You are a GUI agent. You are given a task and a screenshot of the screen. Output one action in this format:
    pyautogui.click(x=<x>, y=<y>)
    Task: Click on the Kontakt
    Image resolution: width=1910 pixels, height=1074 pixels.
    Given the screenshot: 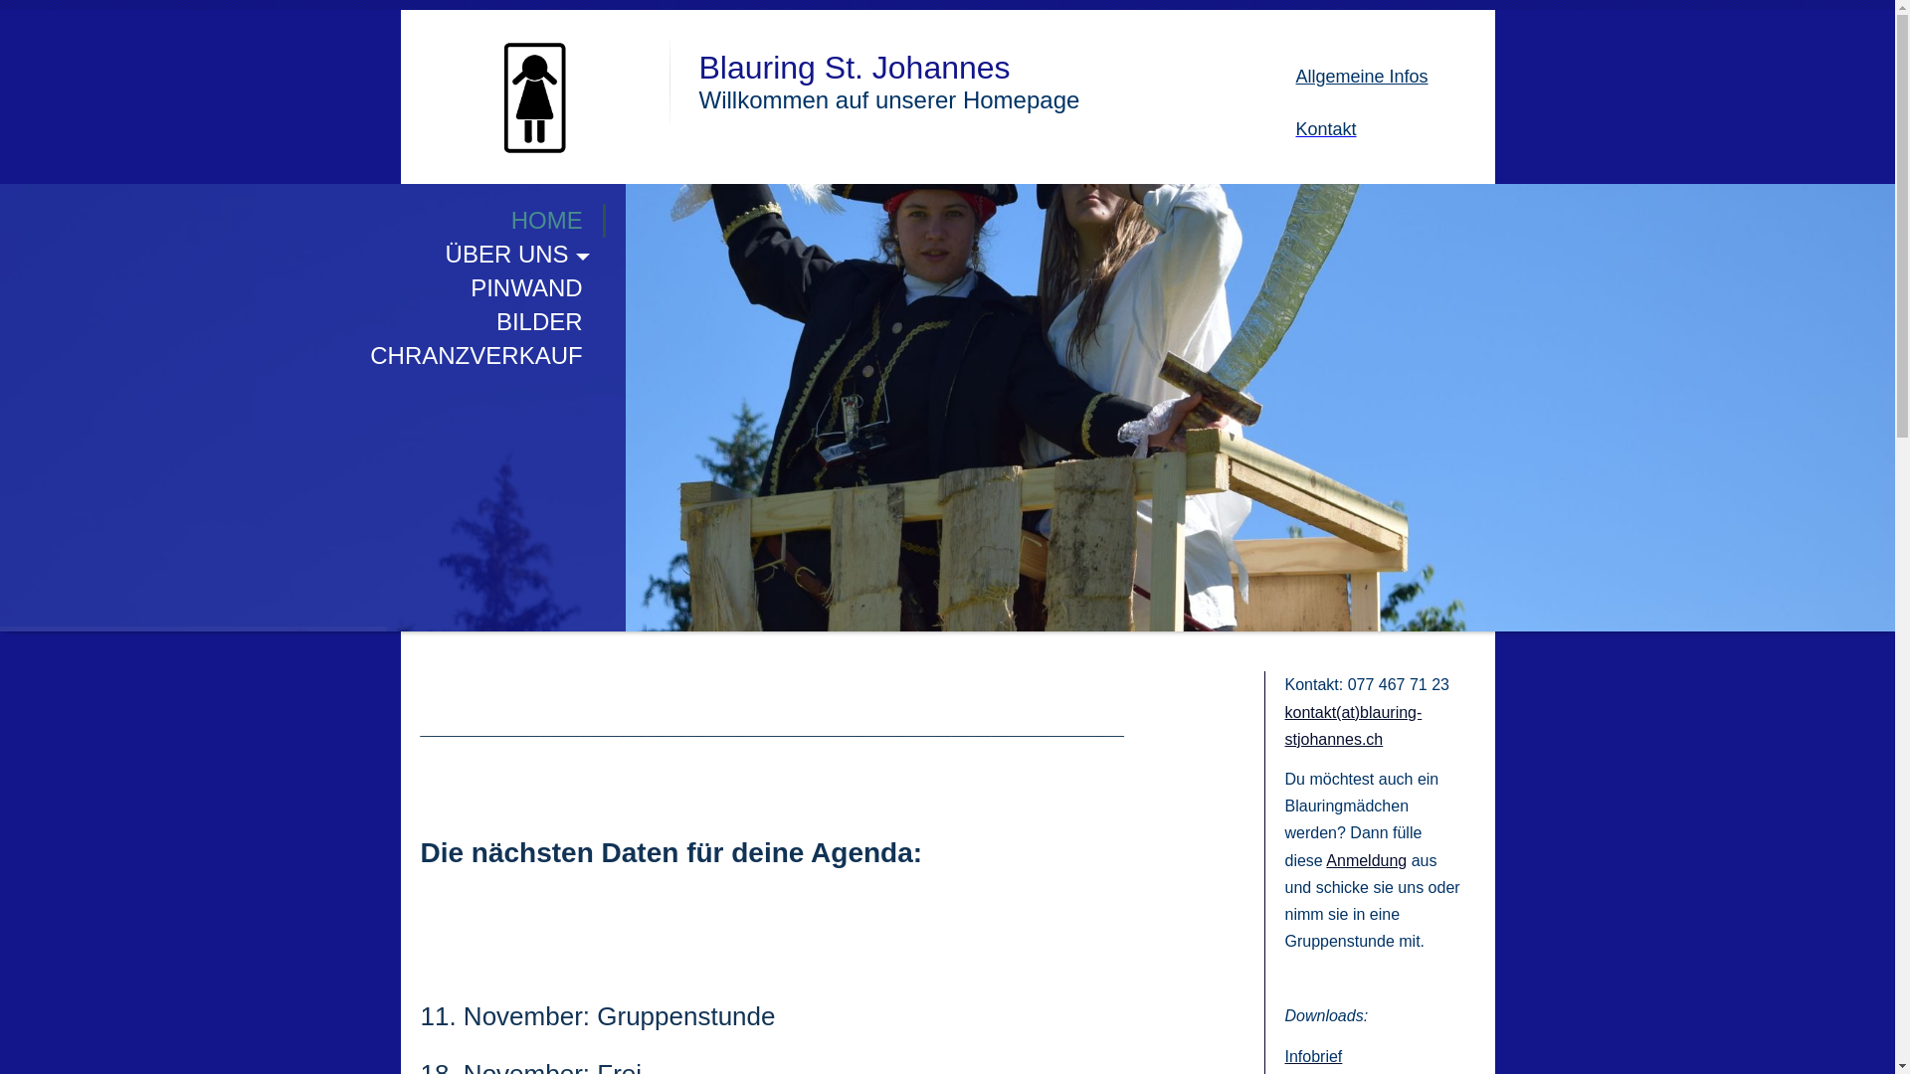 What is the action you would take?
    pyautogui.click(x=1325, y=131)
    